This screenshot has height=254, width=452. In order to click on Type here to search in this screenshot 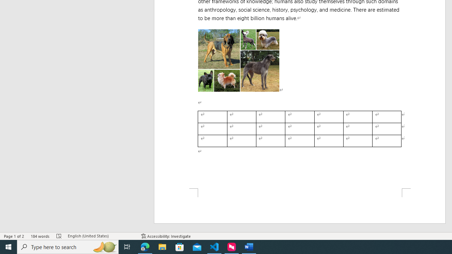, I will do `click(68, 247)`.